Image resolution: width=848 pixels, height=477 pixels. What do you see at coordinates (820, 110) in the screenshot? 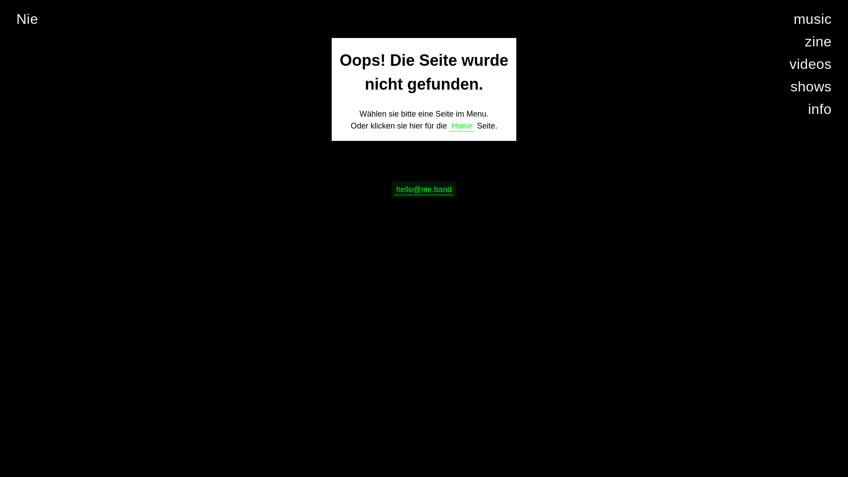
I see `info` at bounding box center [820, 110].